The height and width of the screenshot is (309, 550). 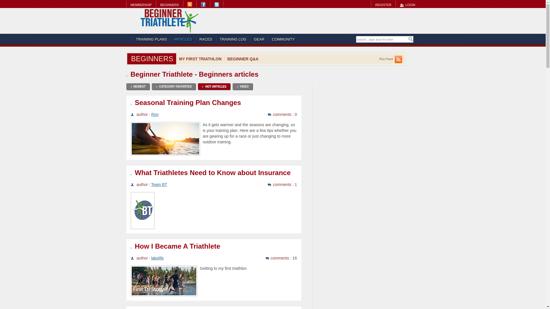 I want to click on LOGIN, so click(x=407, y=5).